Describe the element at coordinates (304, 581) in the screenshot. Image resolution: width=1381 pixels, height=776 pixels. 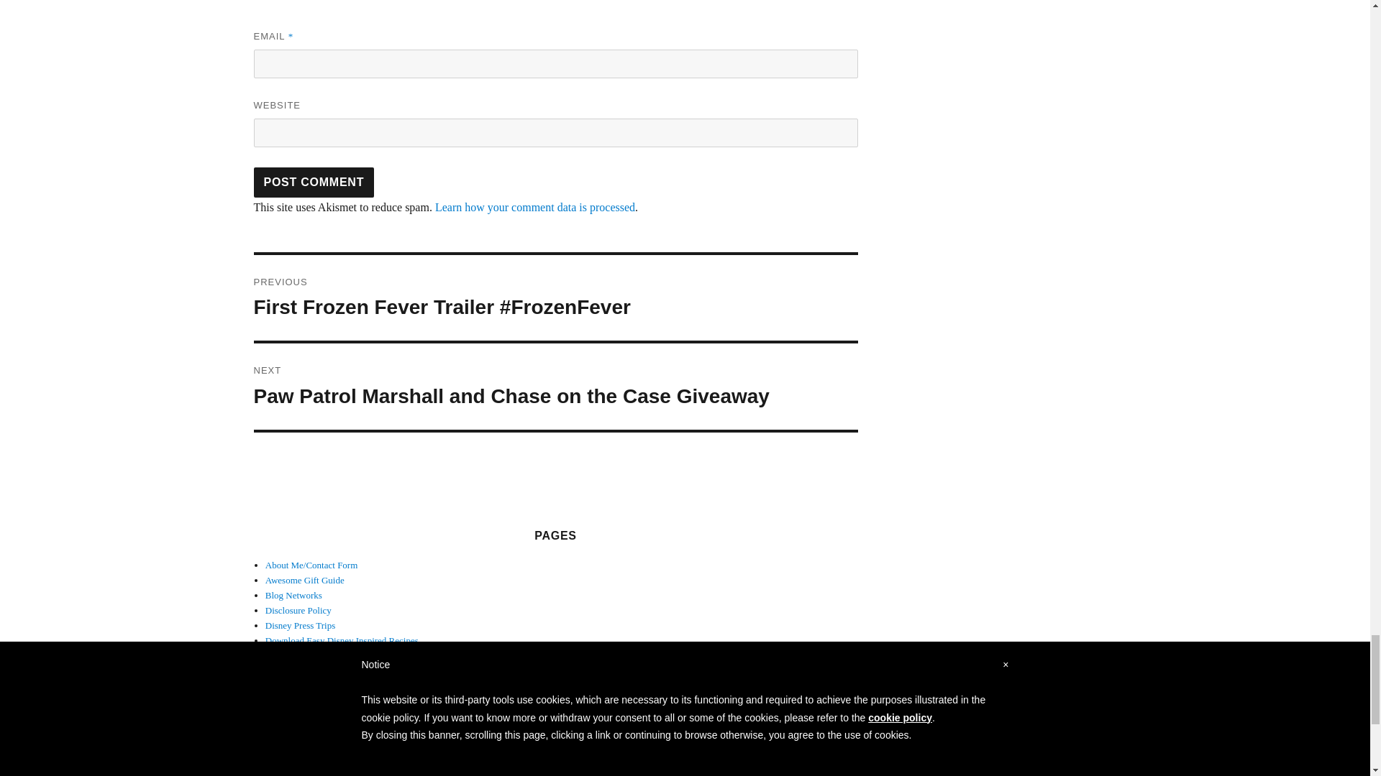
I see `Awesome Gift Guide` at that location.